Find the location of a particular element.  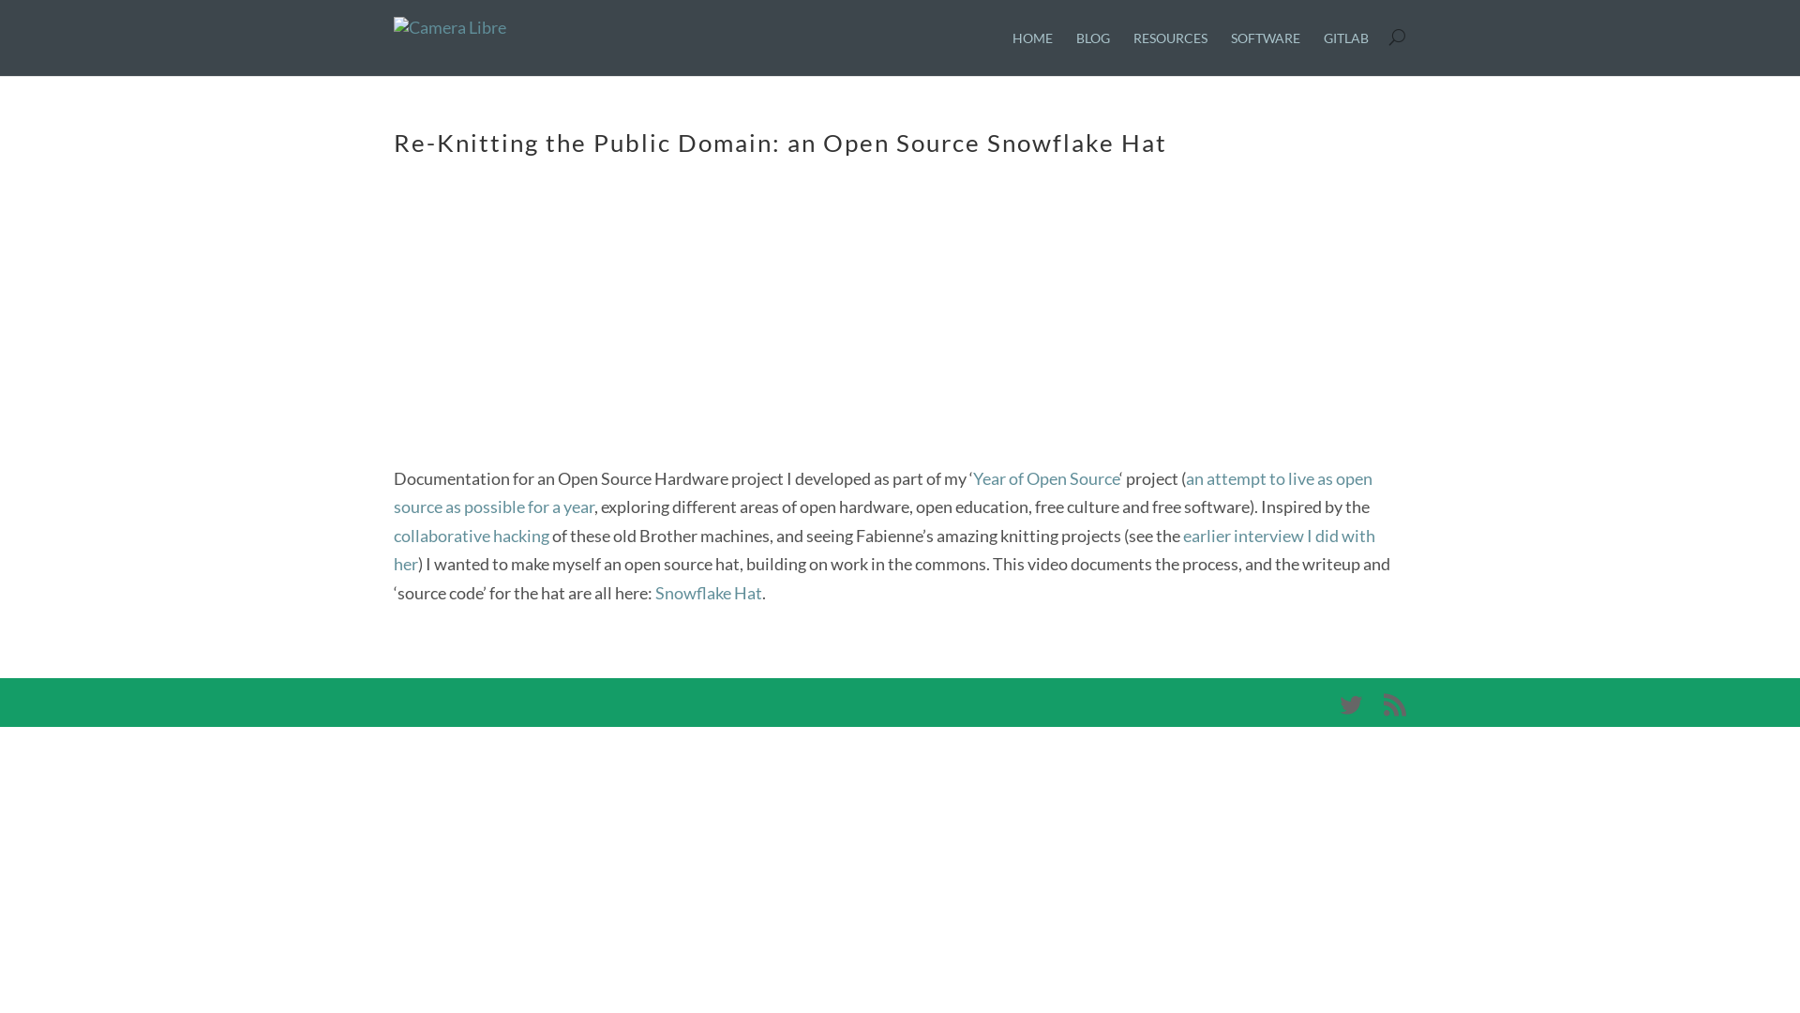

Snowflake Hat is located at coordinates (709, 593).